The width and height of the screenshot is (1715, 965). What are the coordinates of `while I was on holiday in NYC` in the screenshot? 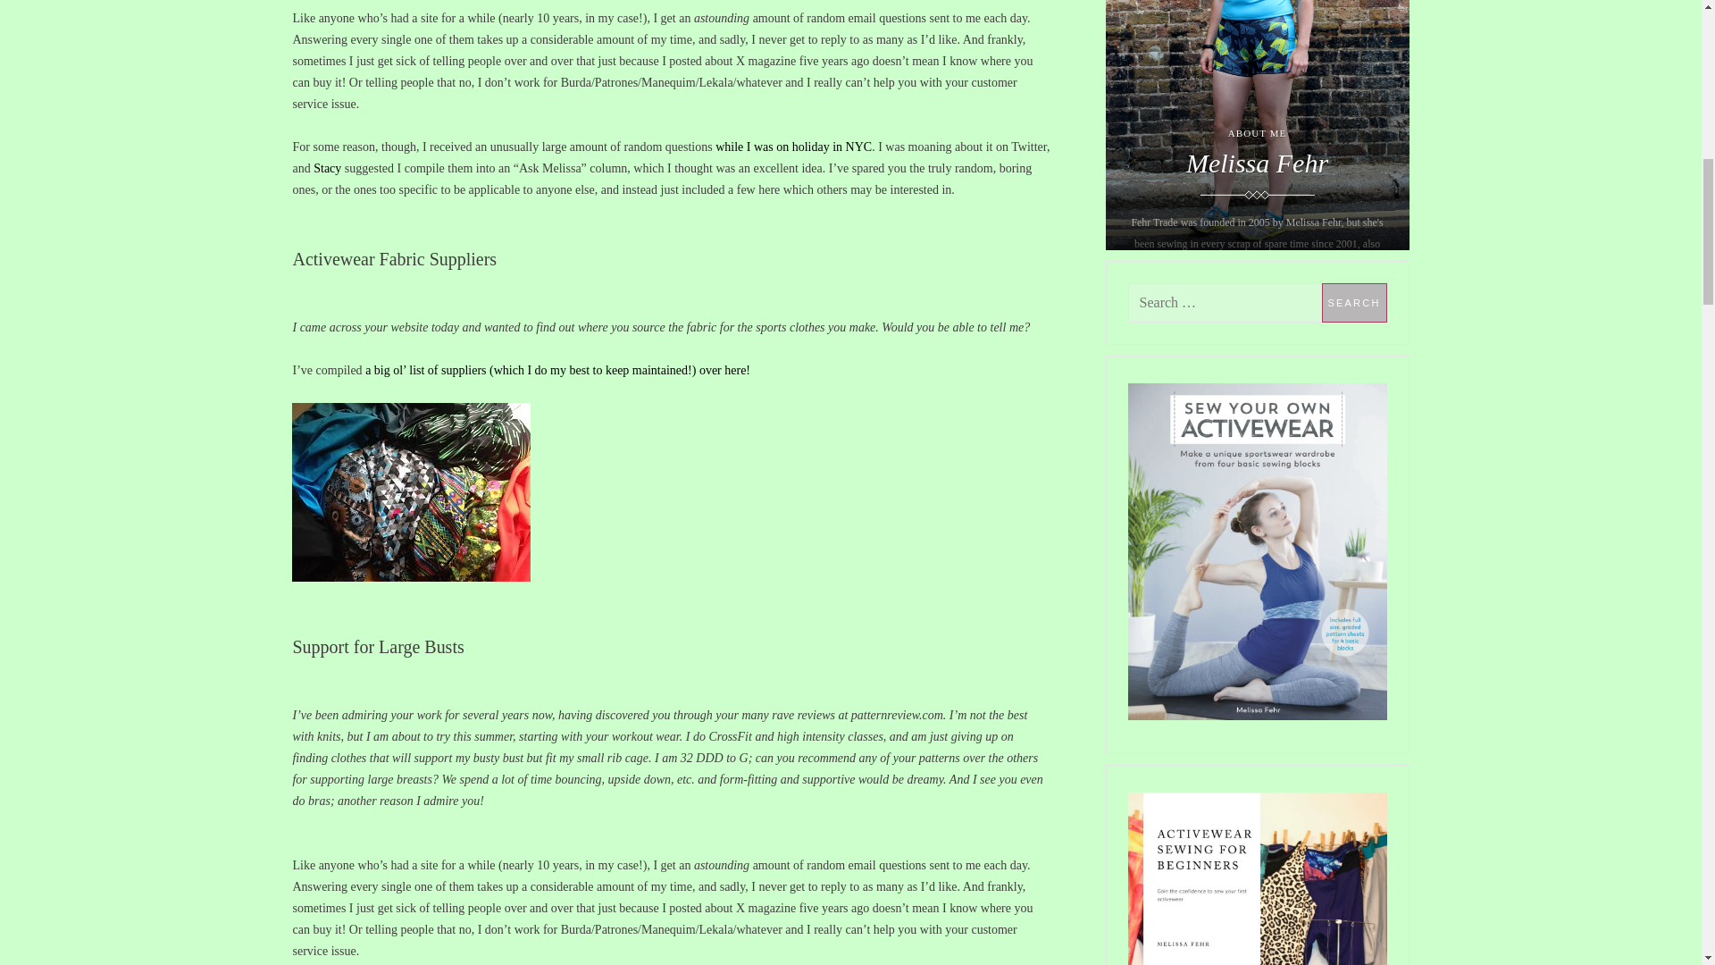 It's located at (793, 147).